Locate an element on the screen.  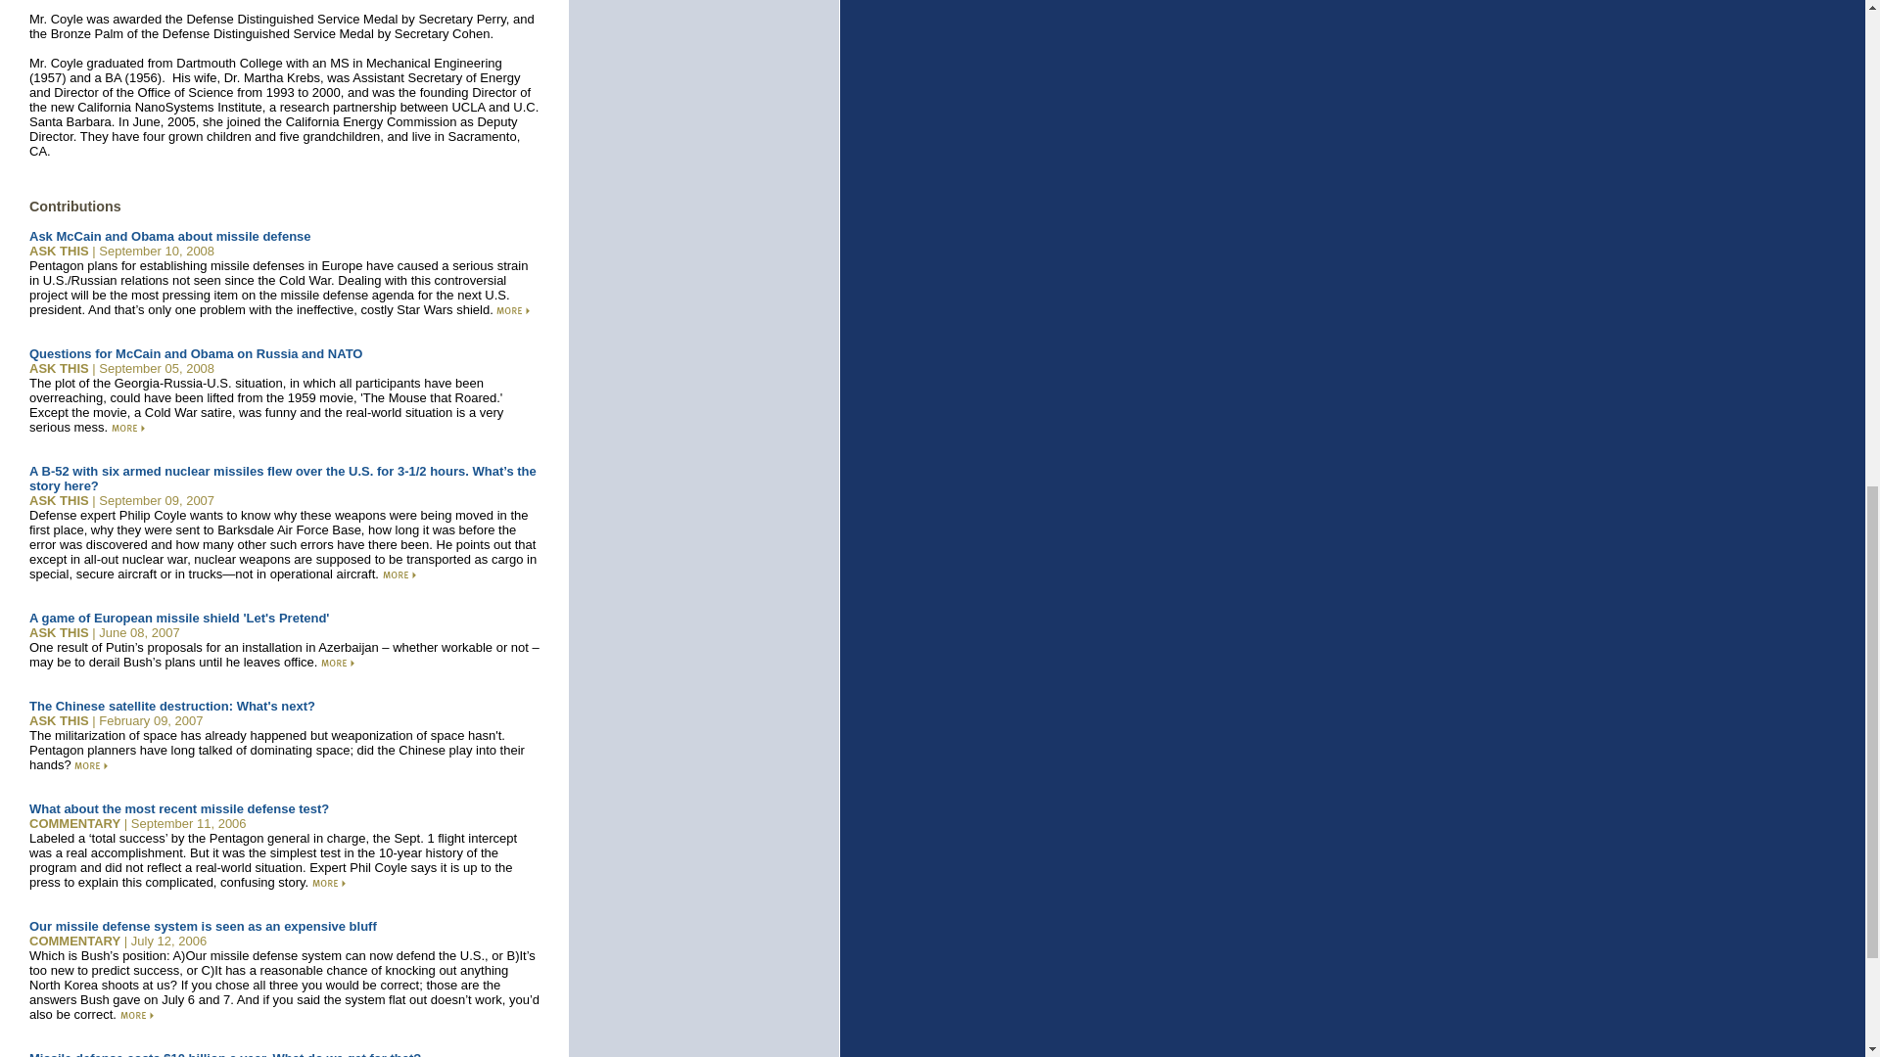
Ask McCain and Obama about missile defense is located at coordinates (170, 237).